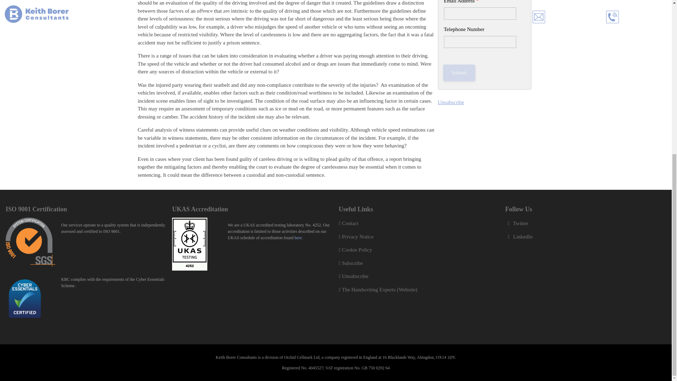  Describe the element at coordinates (348, 223) in the screenshot. I see `Contact` at that location.